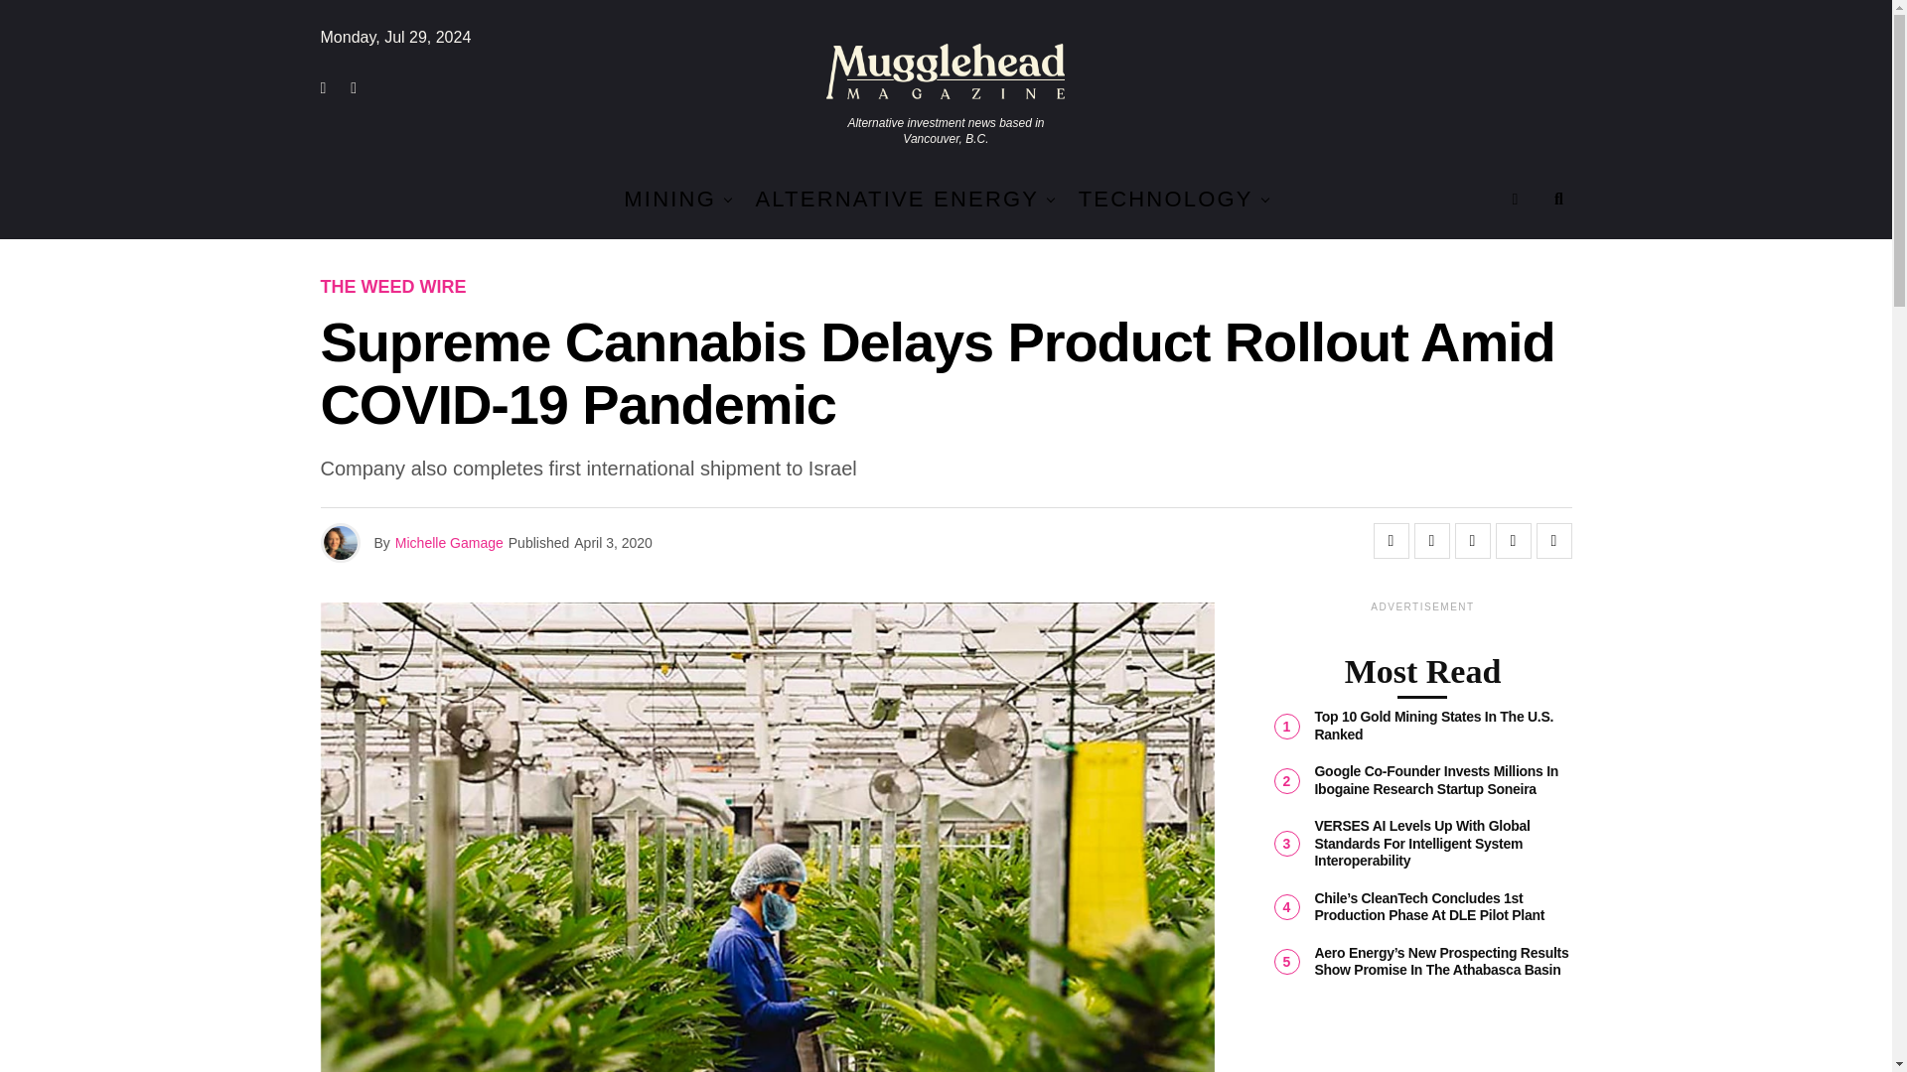 The height and width of the screenshot is (1072, 1907). What do you see at coordinates (1471, 540) in the screenshot?
I see `Share on Flipboard` at bounding box center [1471, 540].